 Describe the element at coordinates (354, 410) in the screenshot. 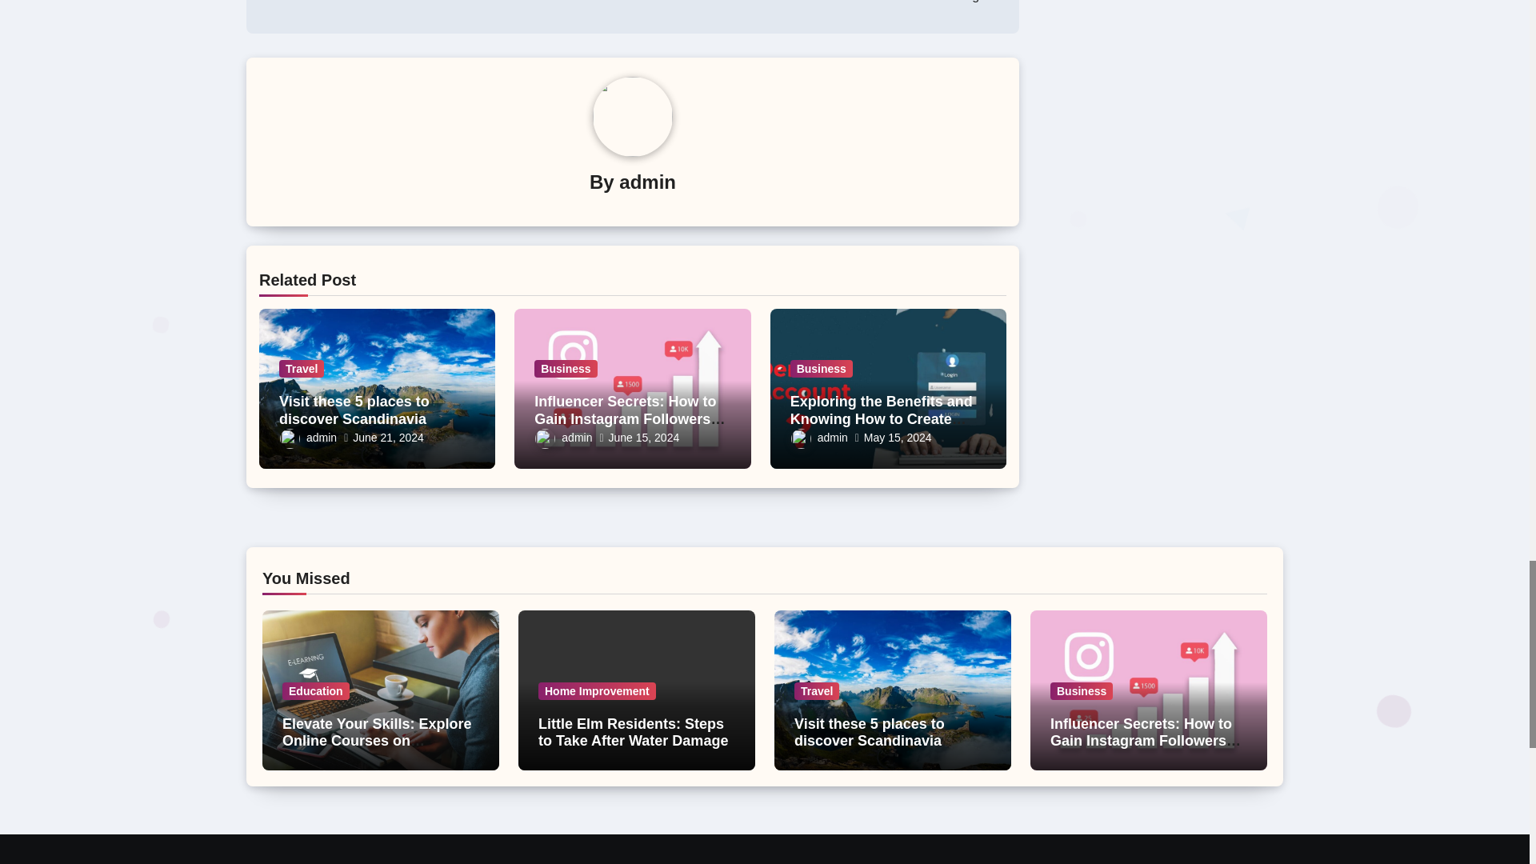

I see `Permalink to: Visit these 5 places to discover Scandinavia` at that location.